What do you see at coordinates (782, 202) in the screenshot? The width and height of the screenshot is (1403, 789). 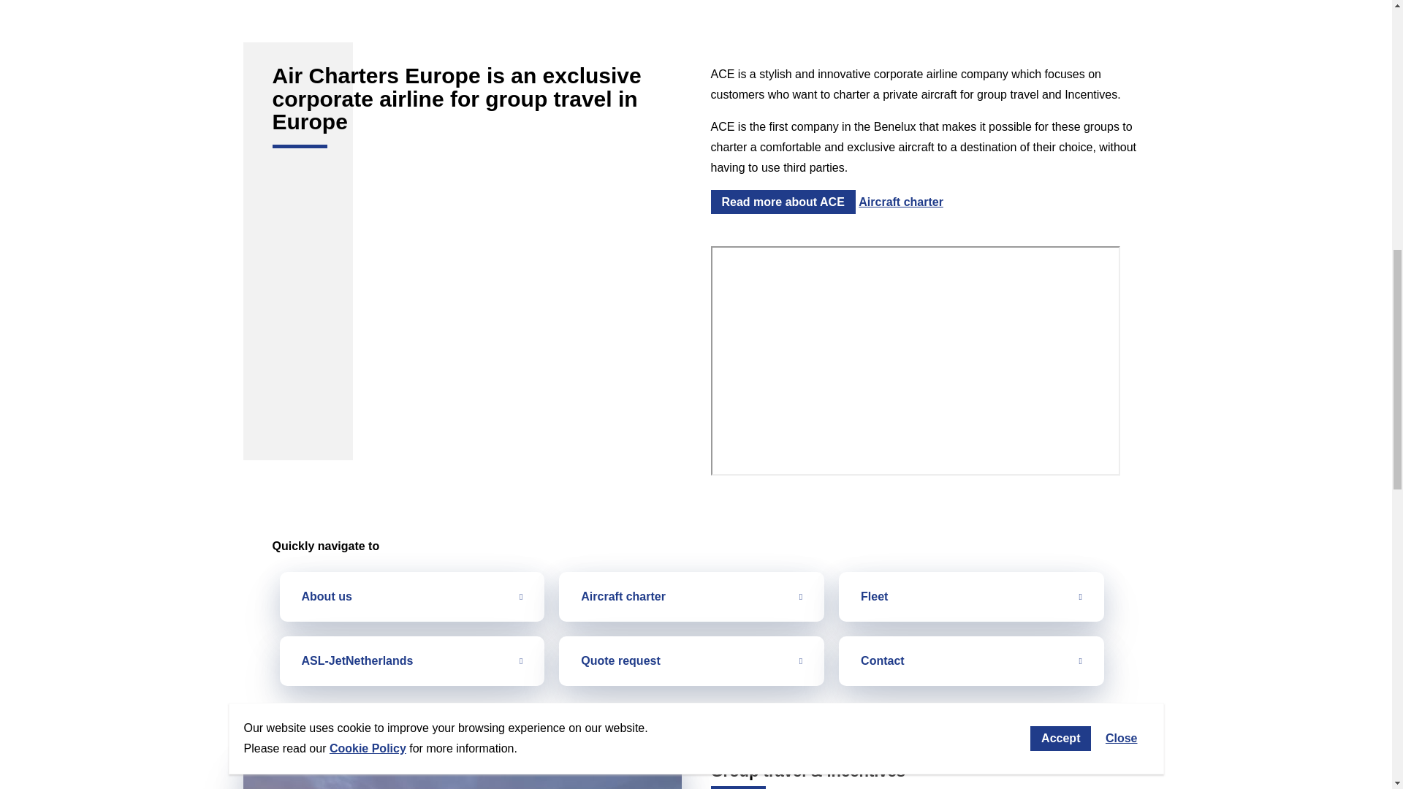 I see `Read more about ACE` at bounding box center [782, 202].